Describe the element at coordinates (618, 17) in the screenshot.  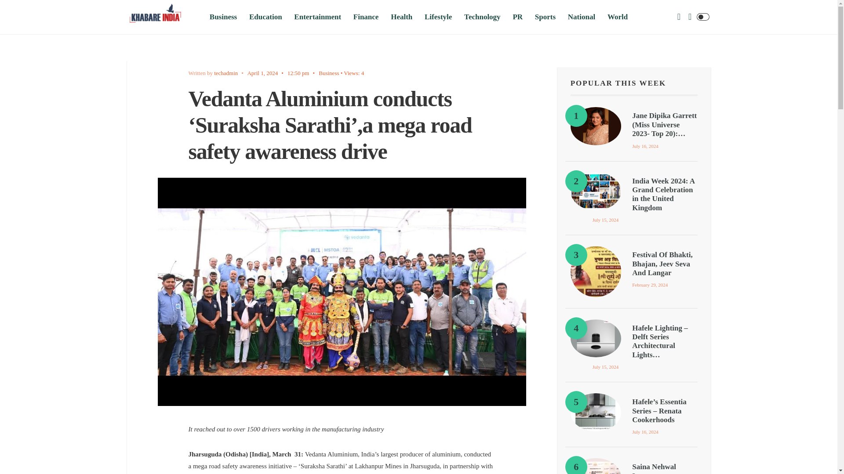
I see `World` at that location.